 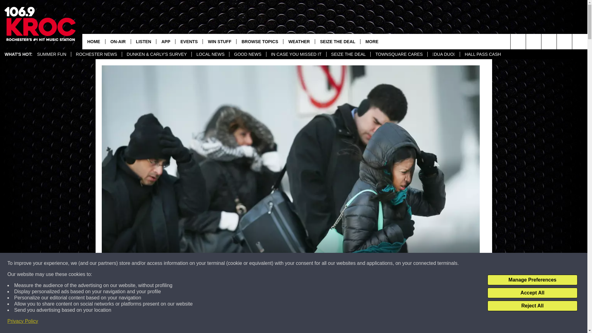 I want to click on ROCHESTER NEWS, so click(x=96, y=54).